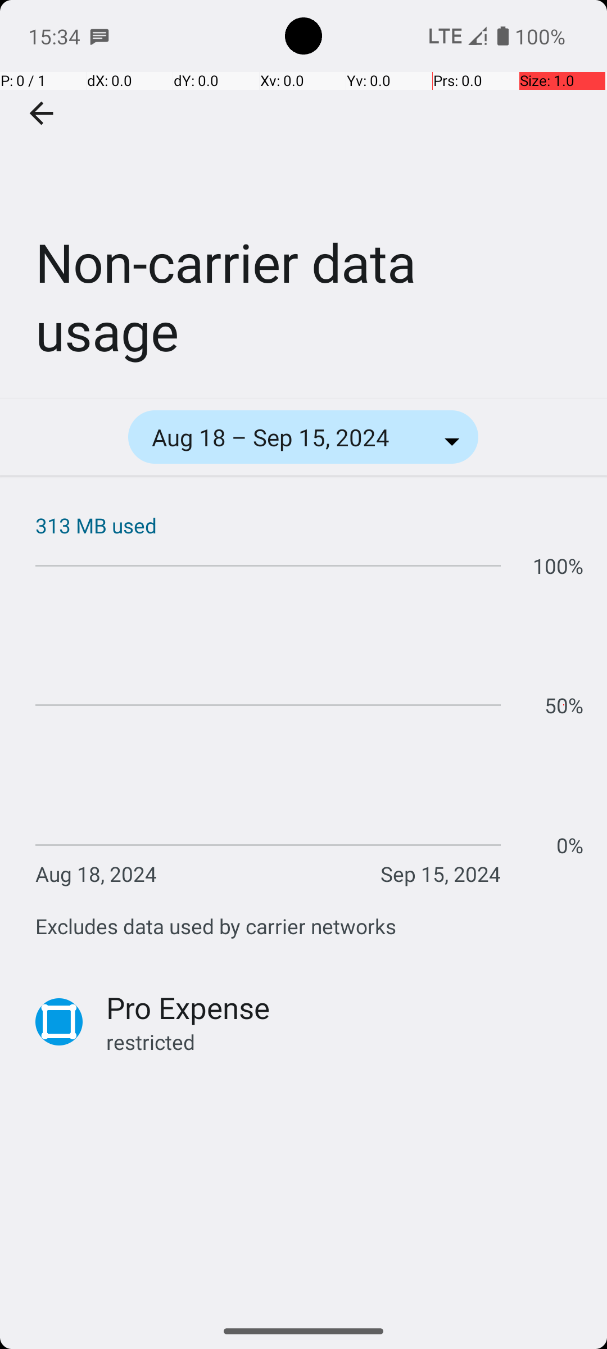 The image size is (607, 1349). What do you see at coordinates (570, 845) in the screenshot?
I see `0%` at bounding box center [570, 845].